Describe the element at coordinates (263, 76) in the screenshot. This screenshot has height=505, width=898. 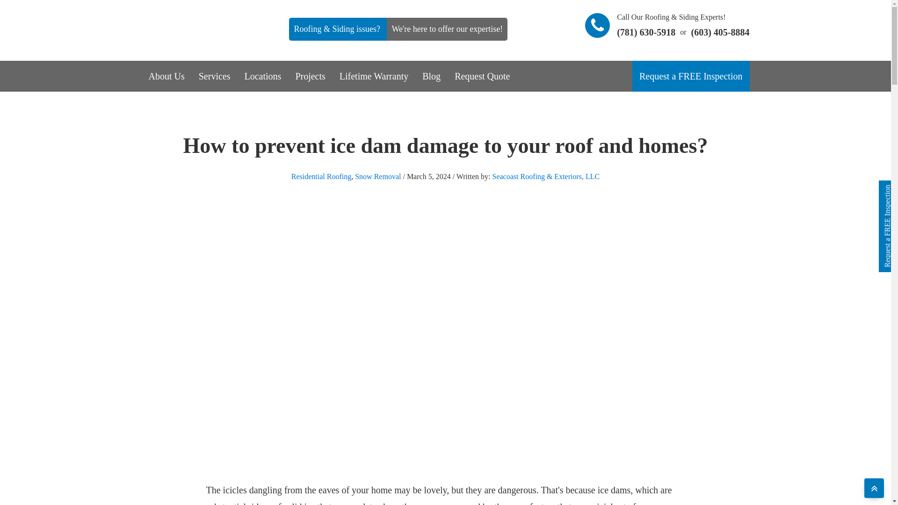
I see `Locations` at that location.